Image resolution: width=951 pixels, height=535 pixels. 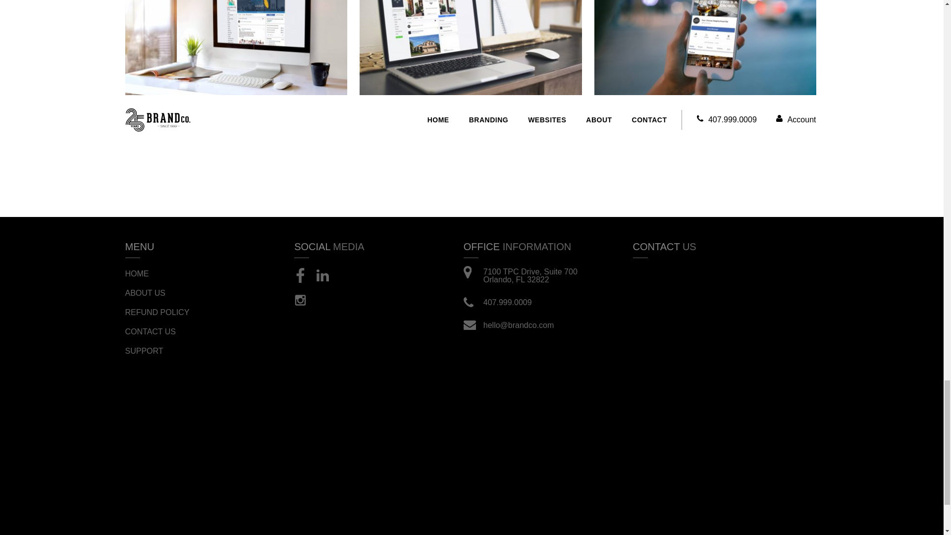 I want to click on HOME, so click(x=157, y=273).